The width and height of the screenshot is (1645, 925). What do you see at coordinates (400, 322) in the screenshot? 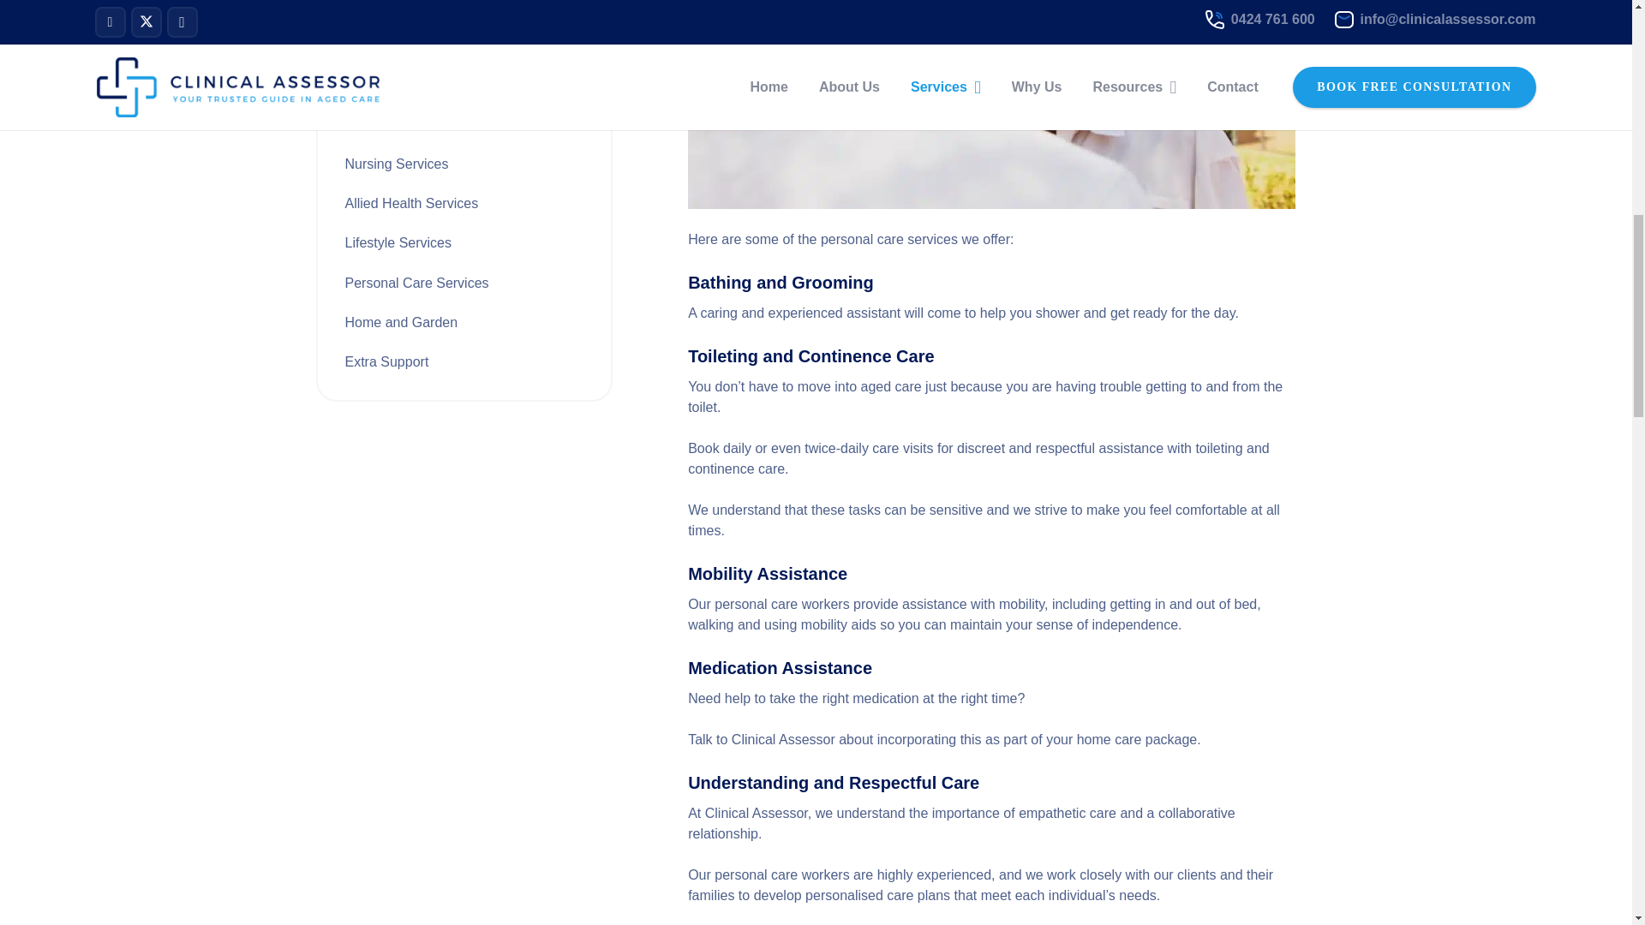
I see `Home and Garden` at bounding box center [400, 322].